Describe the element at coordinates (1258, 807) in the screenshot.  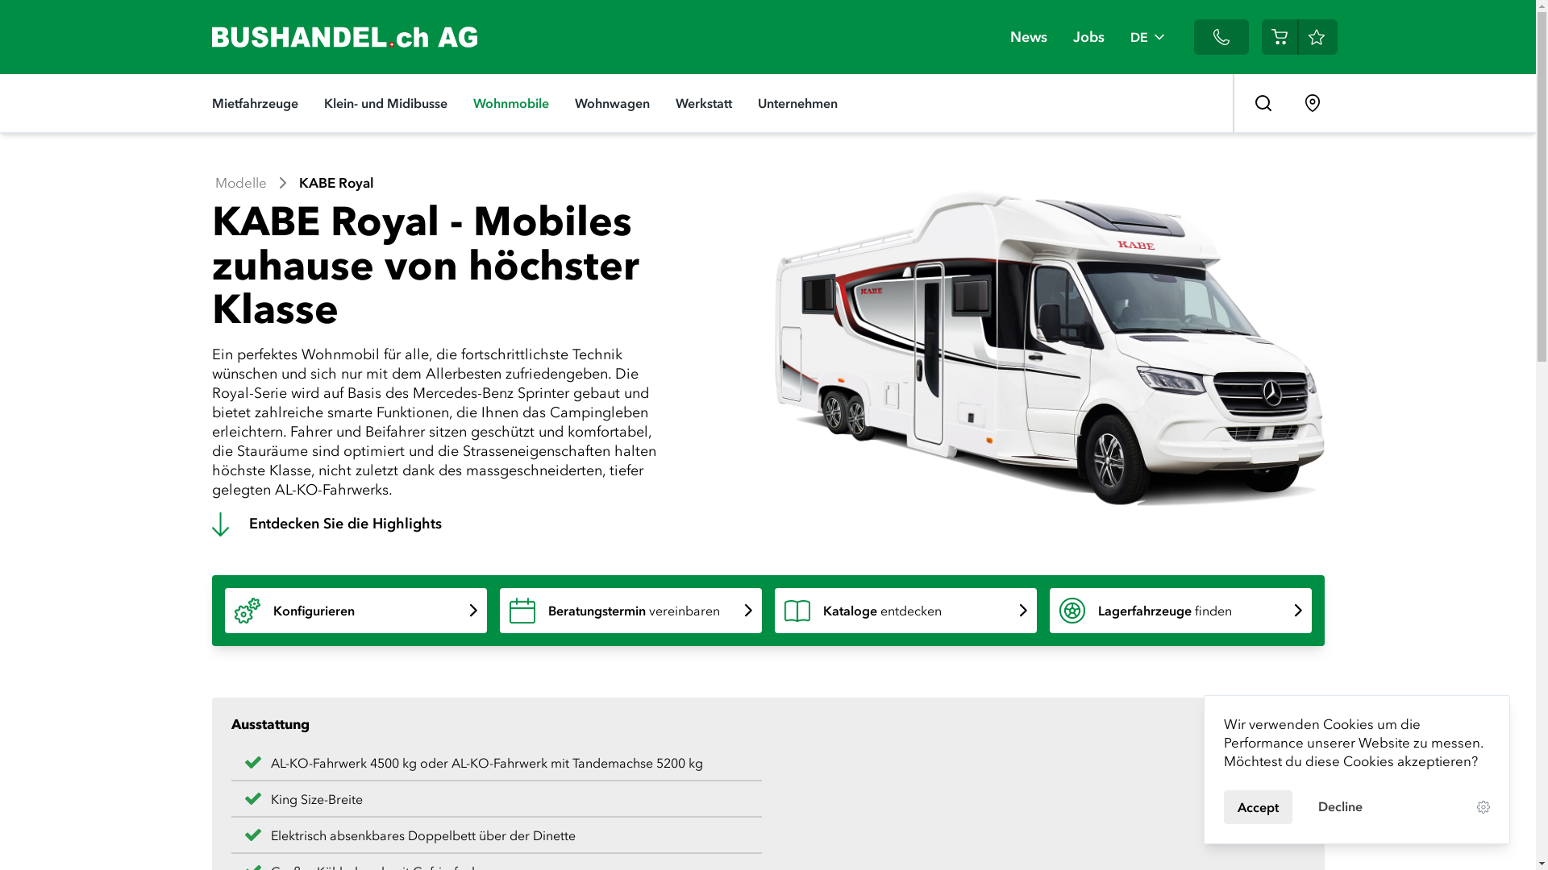
I see `Accept` at that location.